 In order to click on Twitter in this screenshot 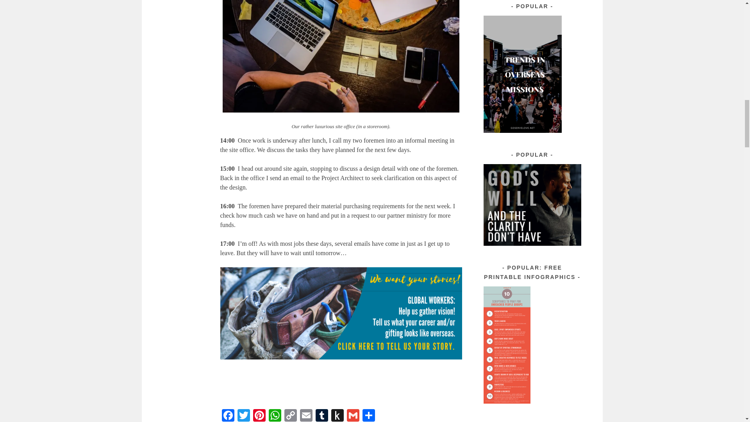, I will do `click(244, 415)`.